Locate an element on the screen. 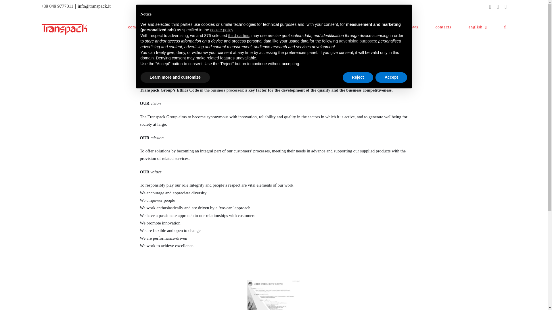 This screenshot has width=552, height=310. it solutions is located at coordinates (335, 27).